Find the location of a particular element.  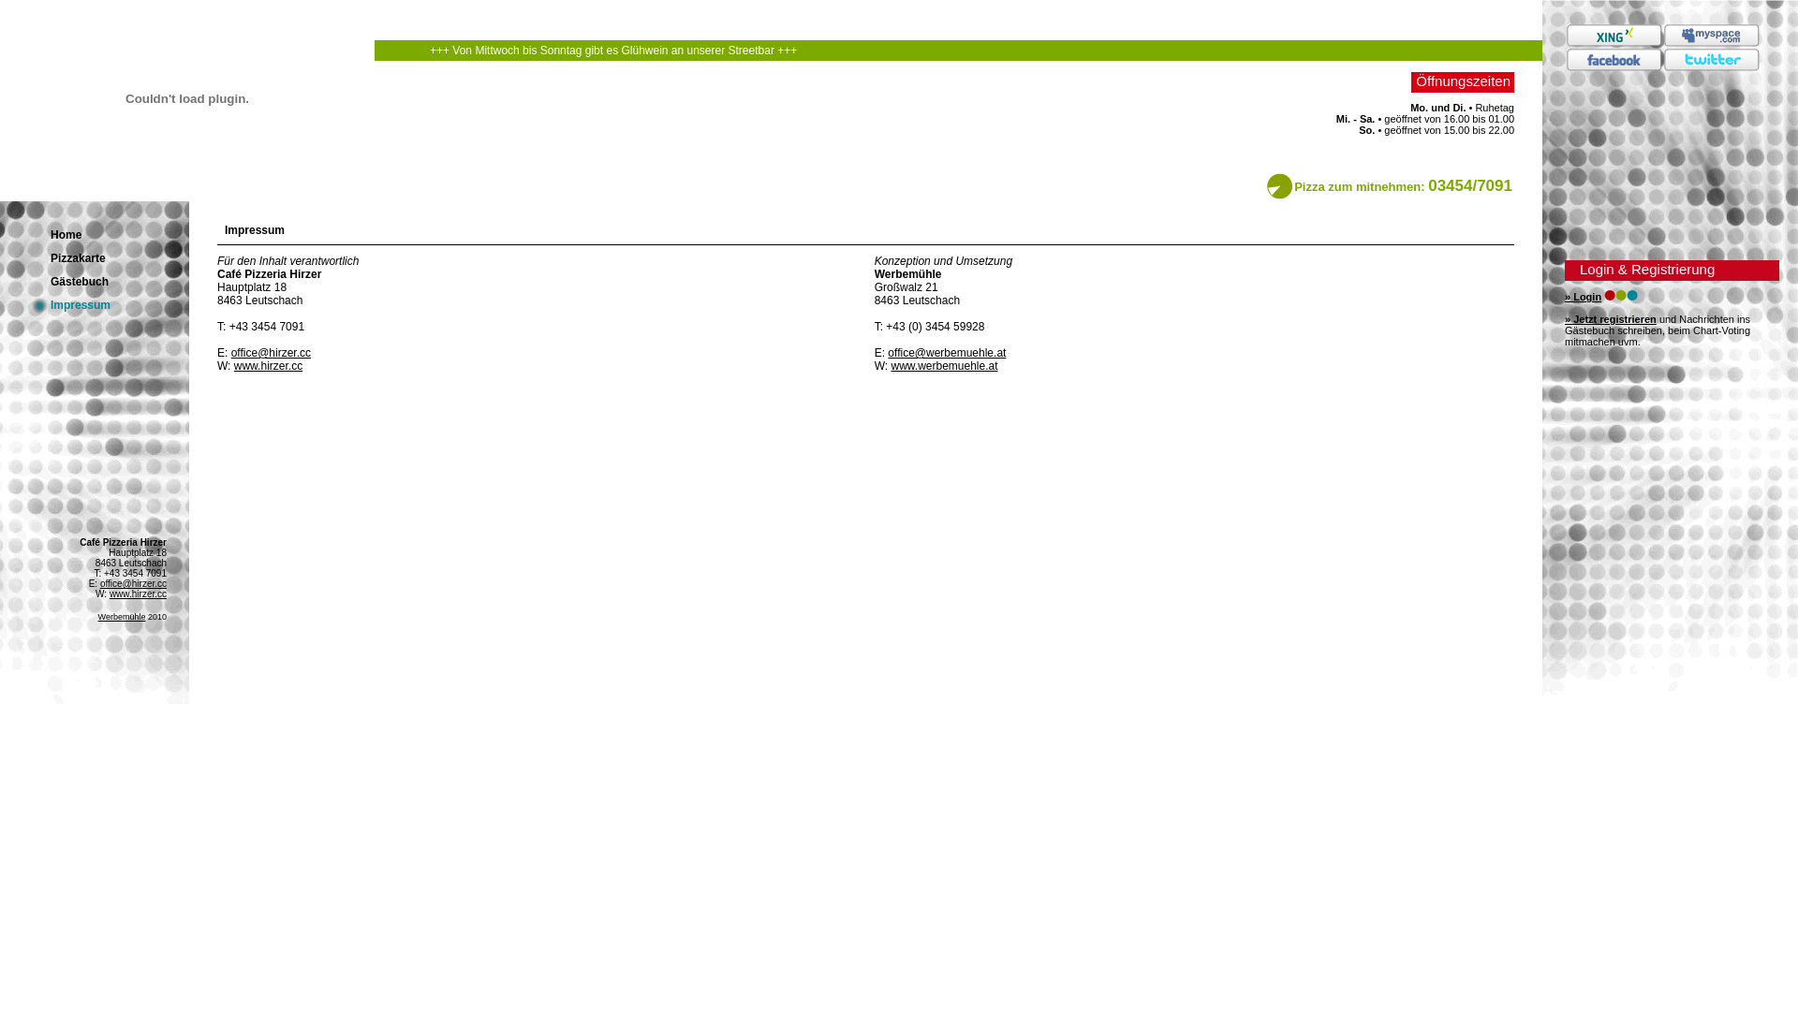

www.hirzer.cc is located at coordinates (139, 593).